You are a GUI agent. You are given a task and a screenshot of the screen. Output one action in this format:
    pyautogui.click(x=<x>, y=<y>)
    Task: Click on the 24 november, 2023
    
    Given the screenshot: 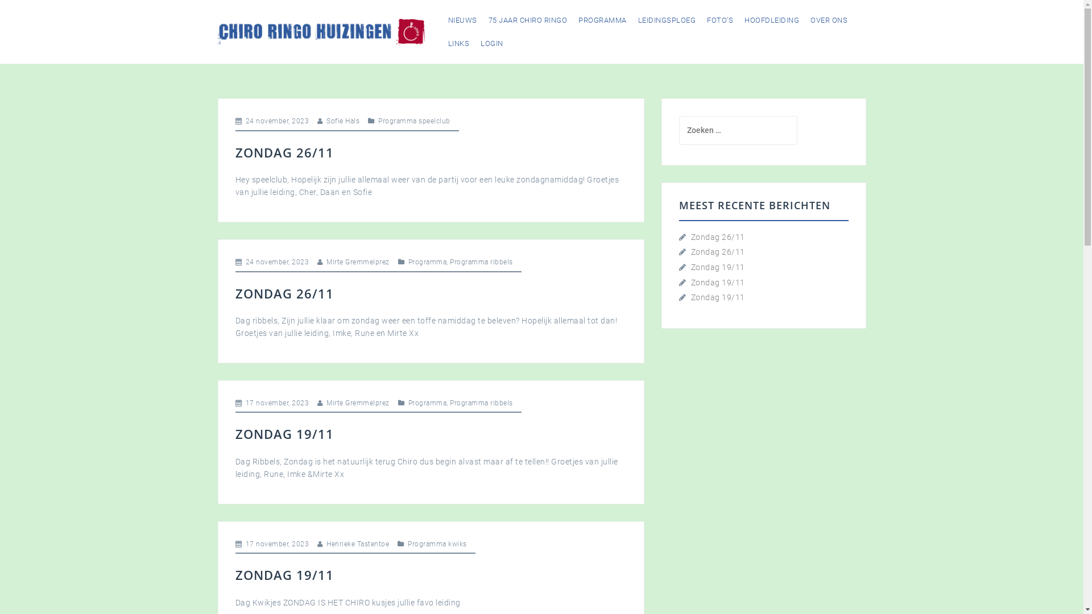 What is the action you would take?
    pyautogui.click(x=278, y=121)
    